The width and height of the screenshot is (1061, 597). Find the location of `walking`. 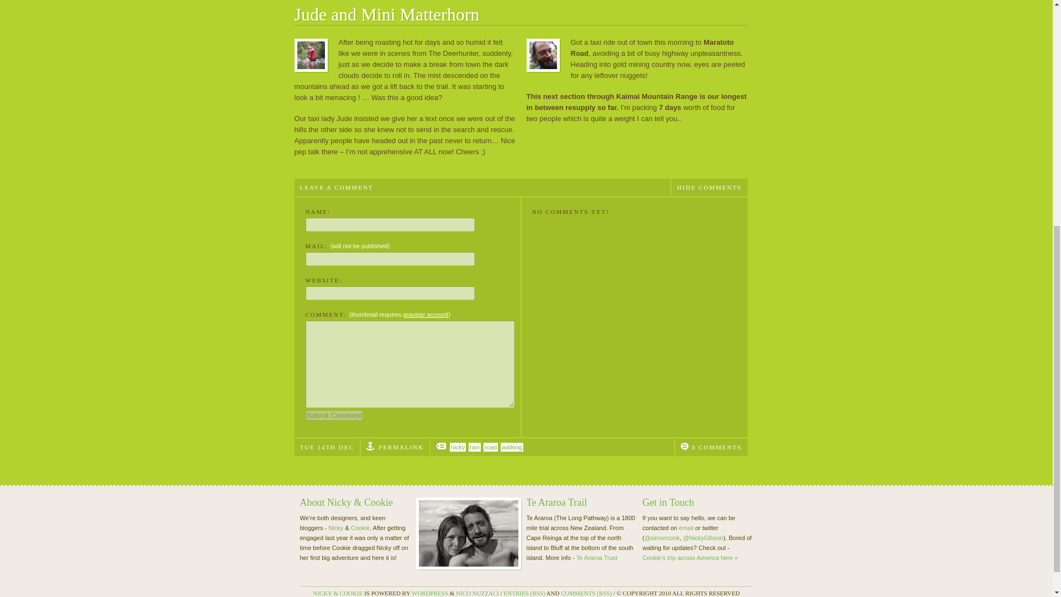

walking is located at coordinates (512, 447).